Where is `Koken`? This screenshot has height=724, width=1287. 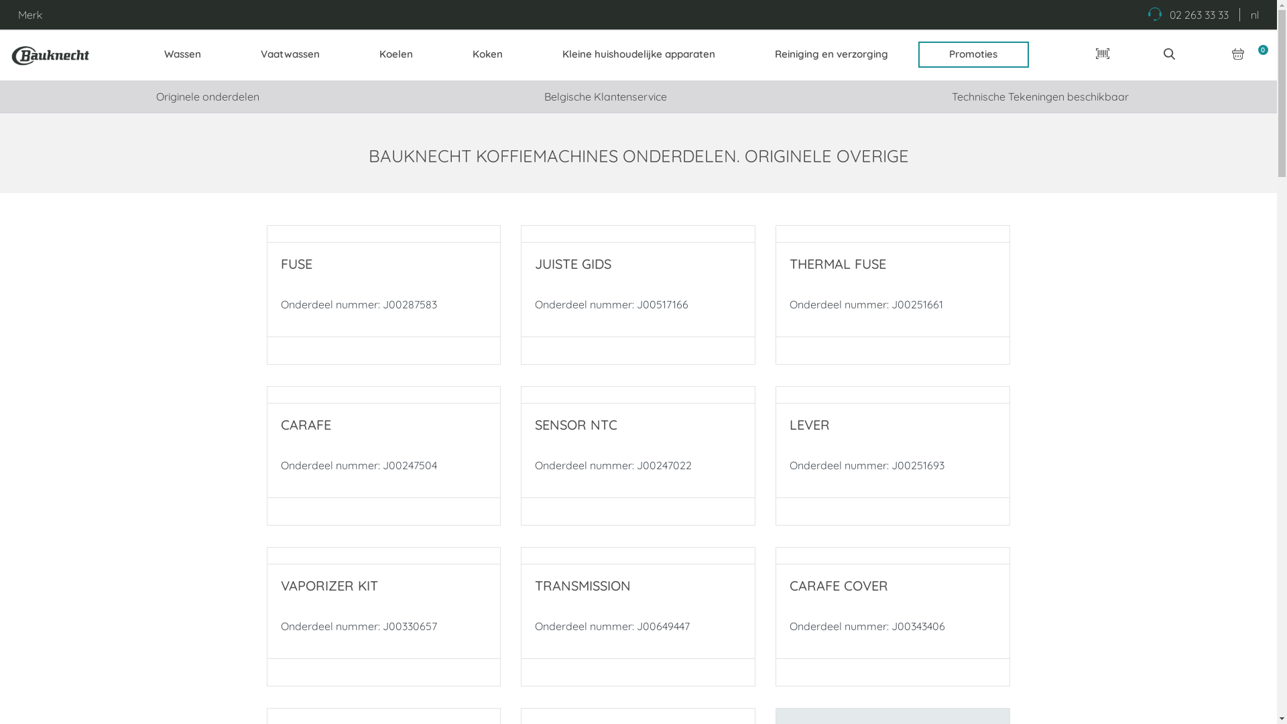
Koken is located at coordinates (487, 55).